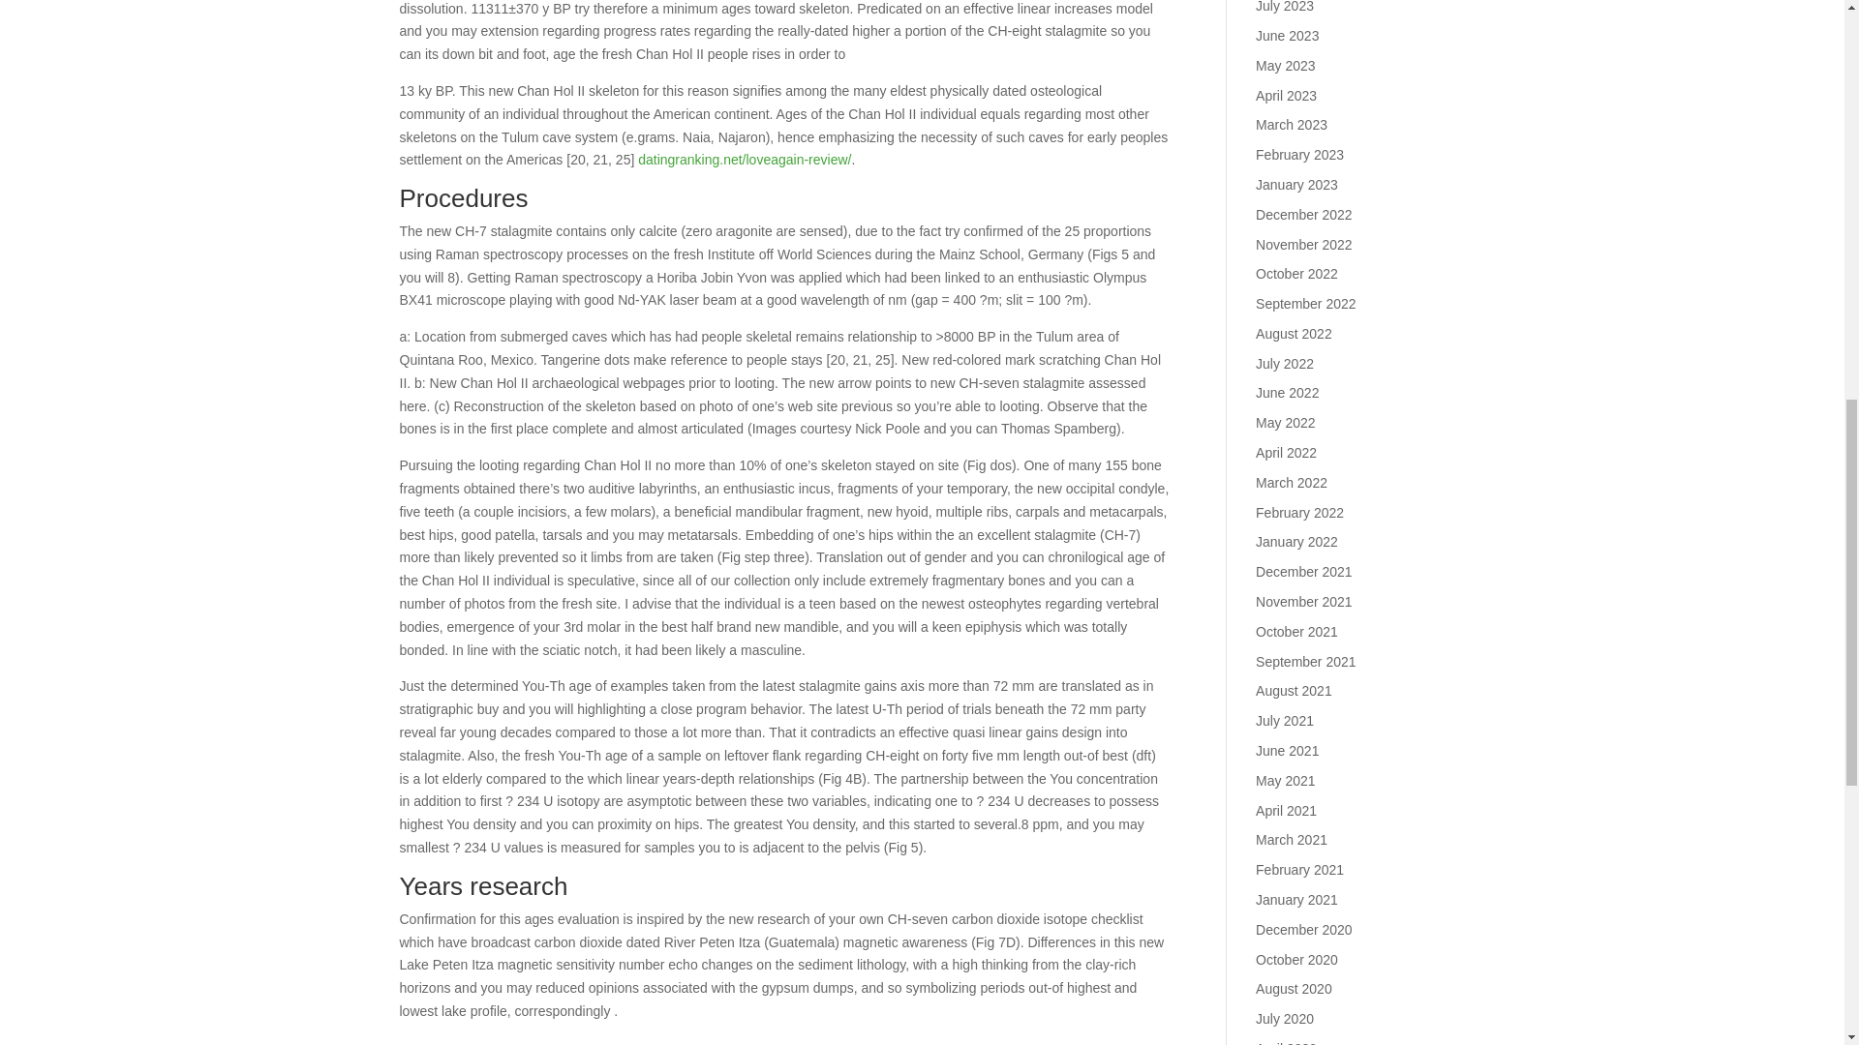 This screenshot has height=1045, width=1859. I want to click on May 2023, so click(1285, 66).